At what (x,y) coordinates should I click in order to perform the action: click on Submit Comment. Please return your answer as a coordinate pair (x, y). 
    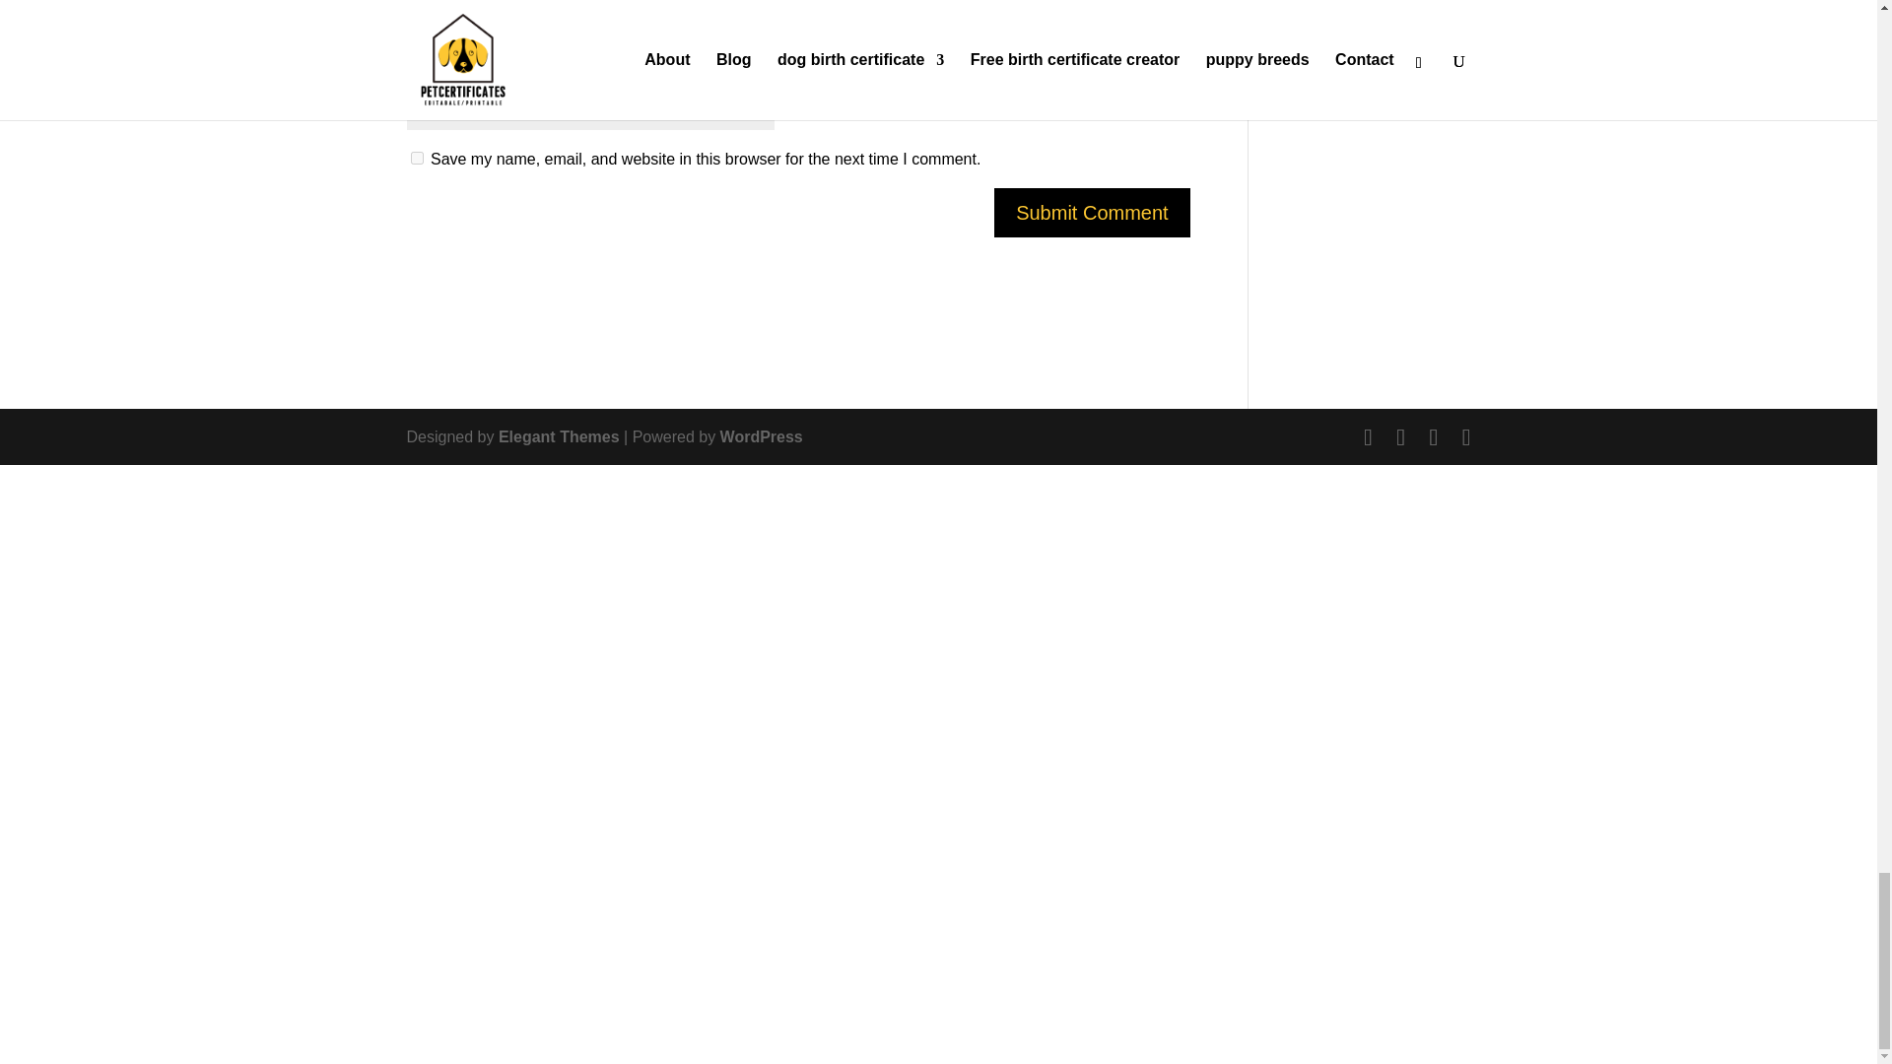
    Looking at the image, I should click on (1092, 213).